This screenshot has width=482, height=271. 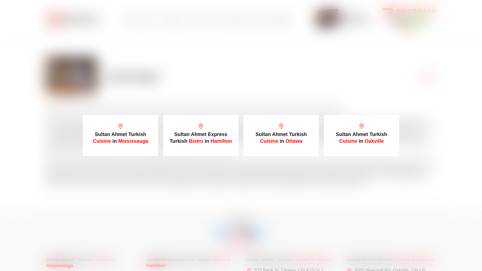 What do you see at coordinates (175, 20) in the screenshot?
I see `Content` at bounding box center [175, 20].